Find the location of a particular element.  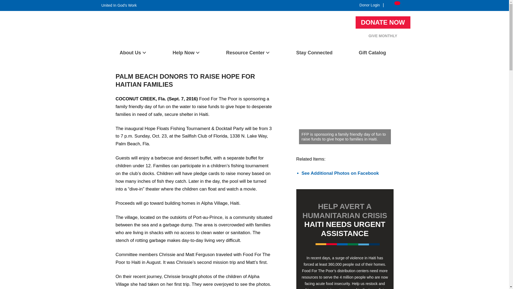

About Us is located at coordinates (133, 53).